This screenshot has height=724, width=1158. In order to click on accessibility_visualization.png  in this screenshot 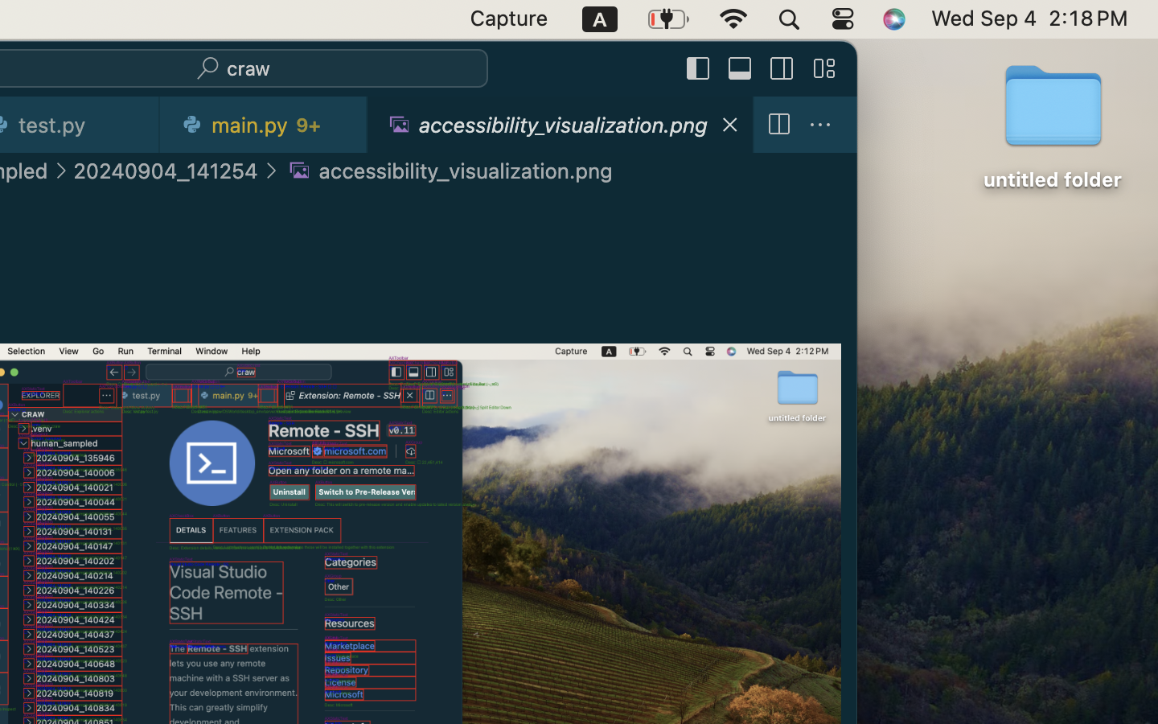, I will do `click(448, 171)`.